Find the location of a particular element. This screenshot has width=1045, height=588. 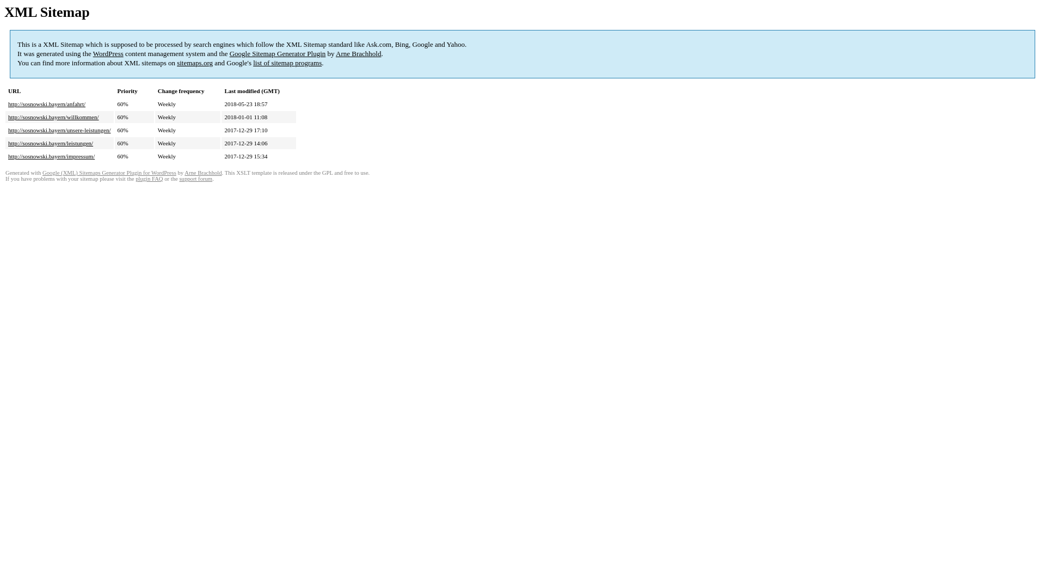

support forum is located at coordinates (196, 179).